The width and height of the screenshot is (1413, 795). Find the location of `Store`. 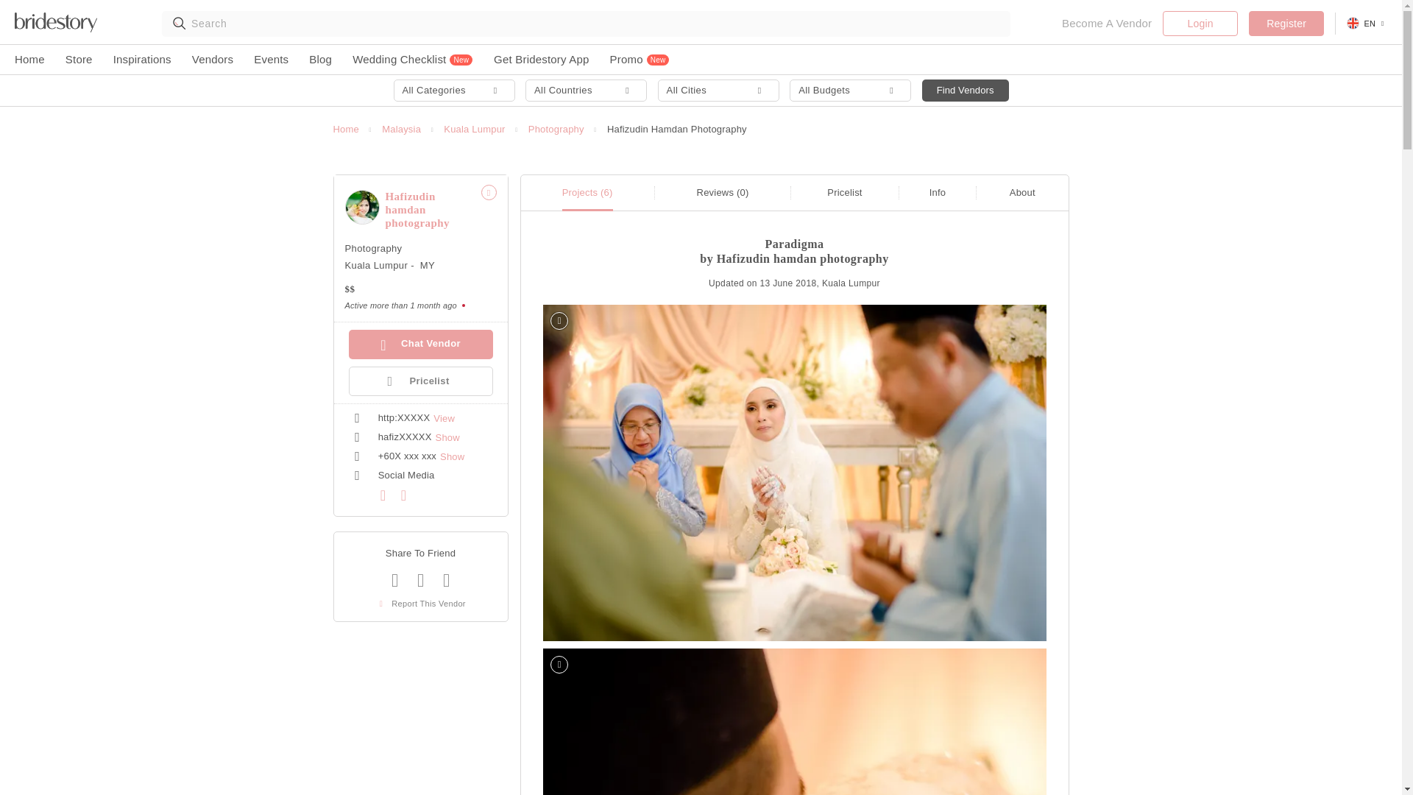

Store is located at coordinates (79, 59).